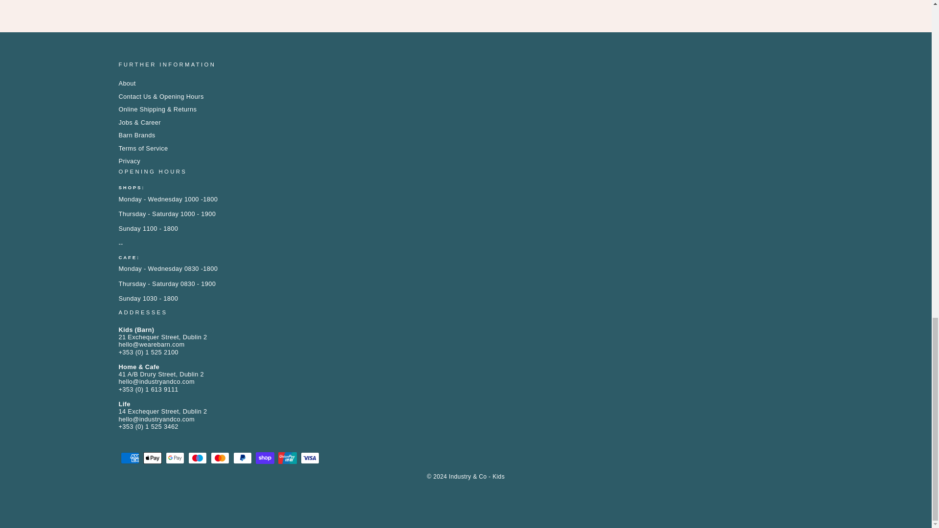 The height and width of the screenshot is (528, 939). Describe the element at coordinates (310, 458) in the screenshot. I see `Visa` at that location.